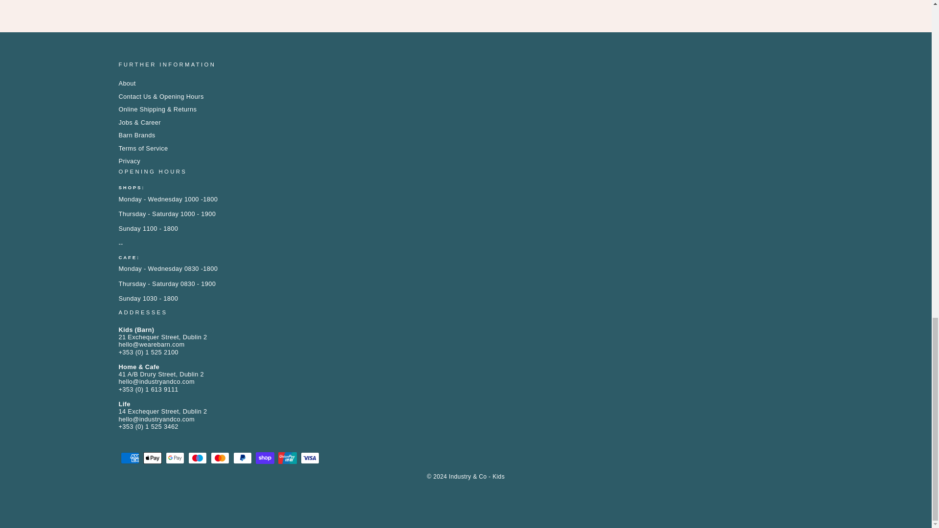 The height and width of the screenshot is (528, 939). Describe the element at coordinates (310, 458) in the screenshot. I see `Visa` at that location.